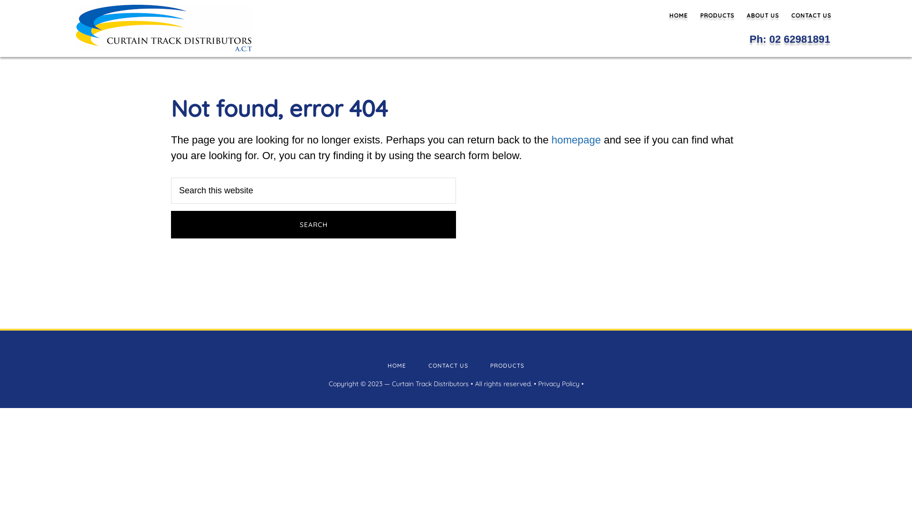 This screenshot has width=912, height=513. What do you see at coordinates (430, 384) in the screenshot?
I see `Curtain Track Distributors` at bounding box center [430, 384].